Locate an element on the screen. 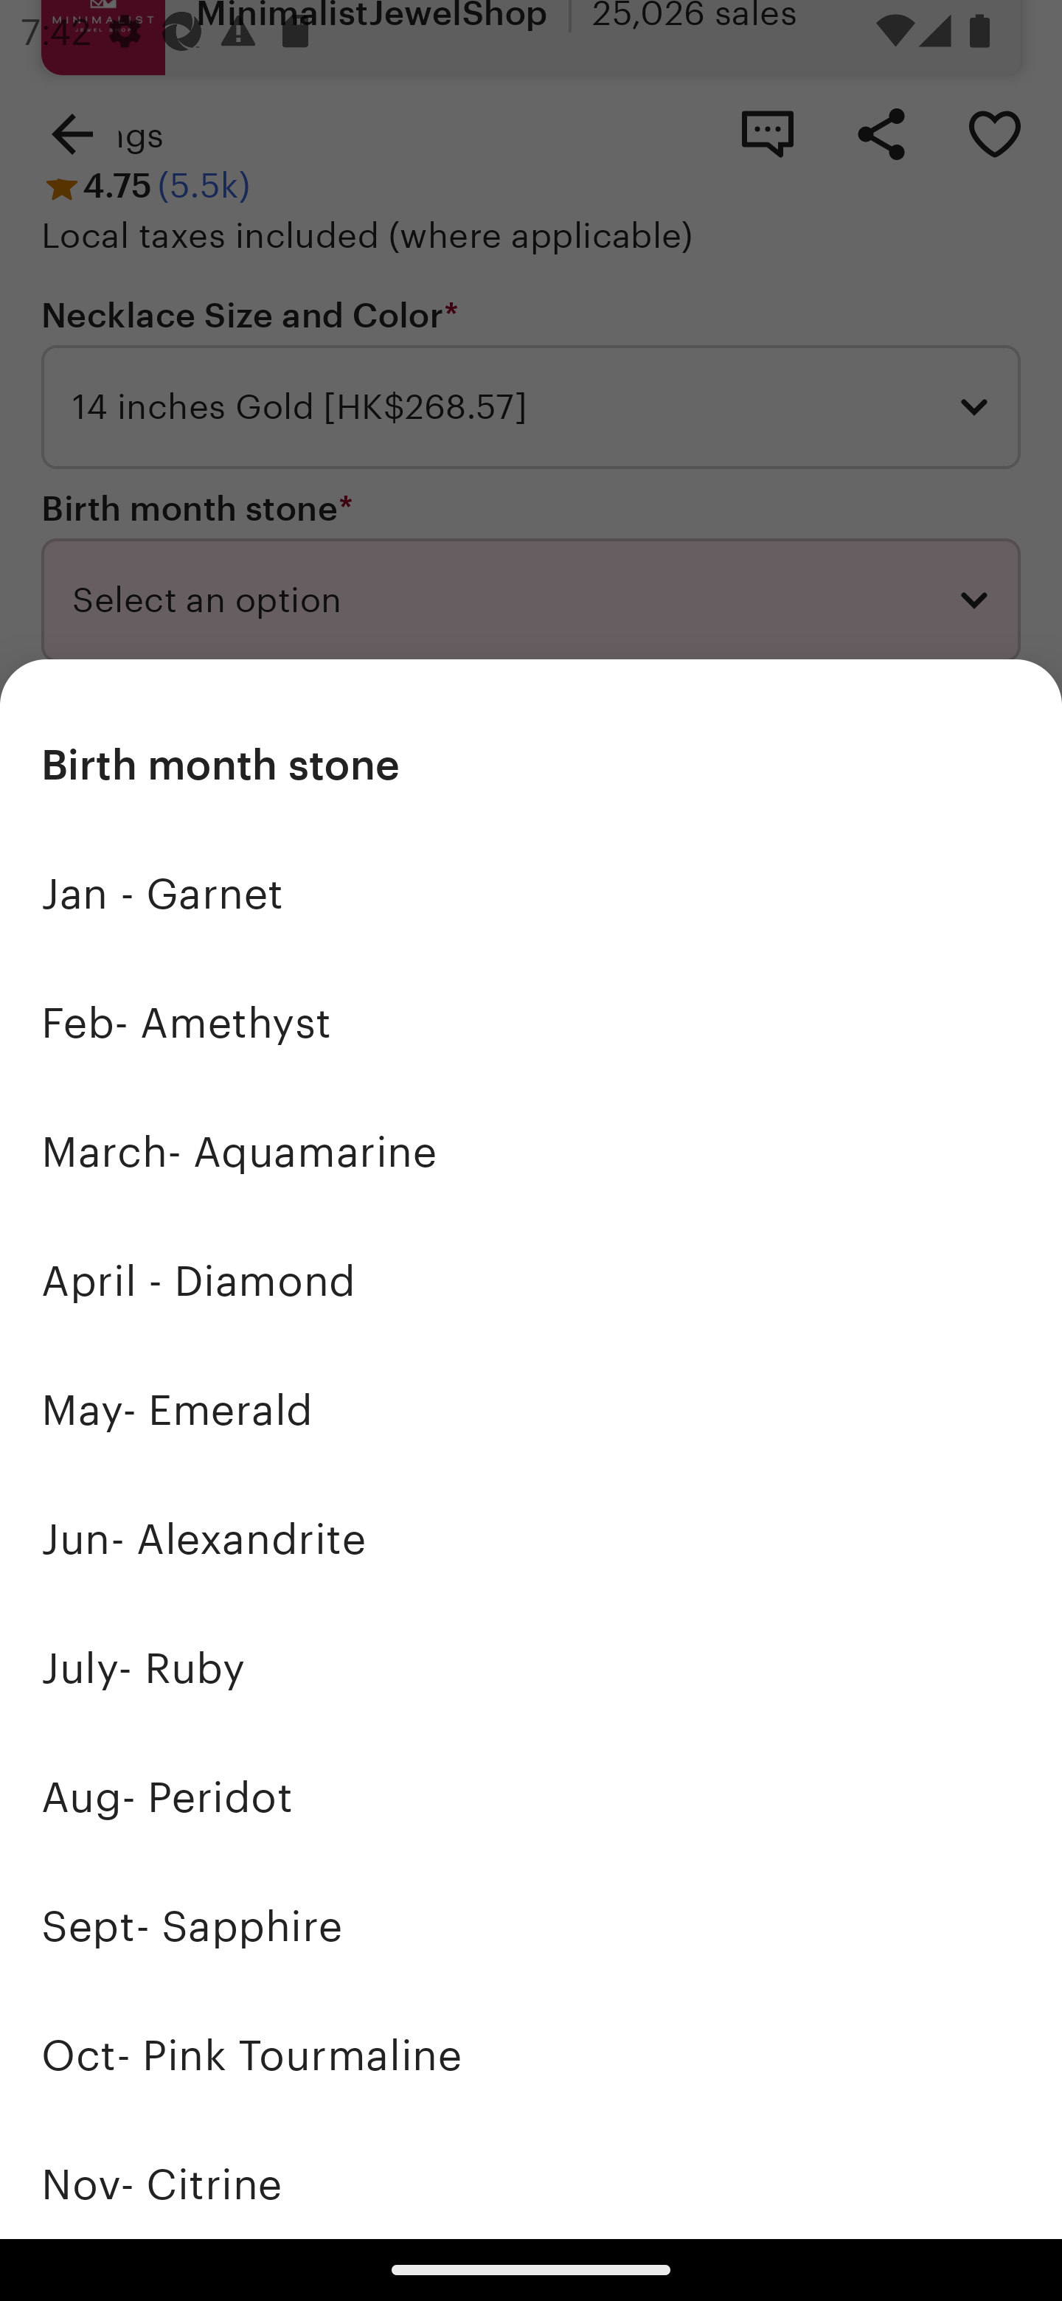 The width and height of the screenshot is (1062, 2301). May- Emerald is located at coordinates (531, 1410).